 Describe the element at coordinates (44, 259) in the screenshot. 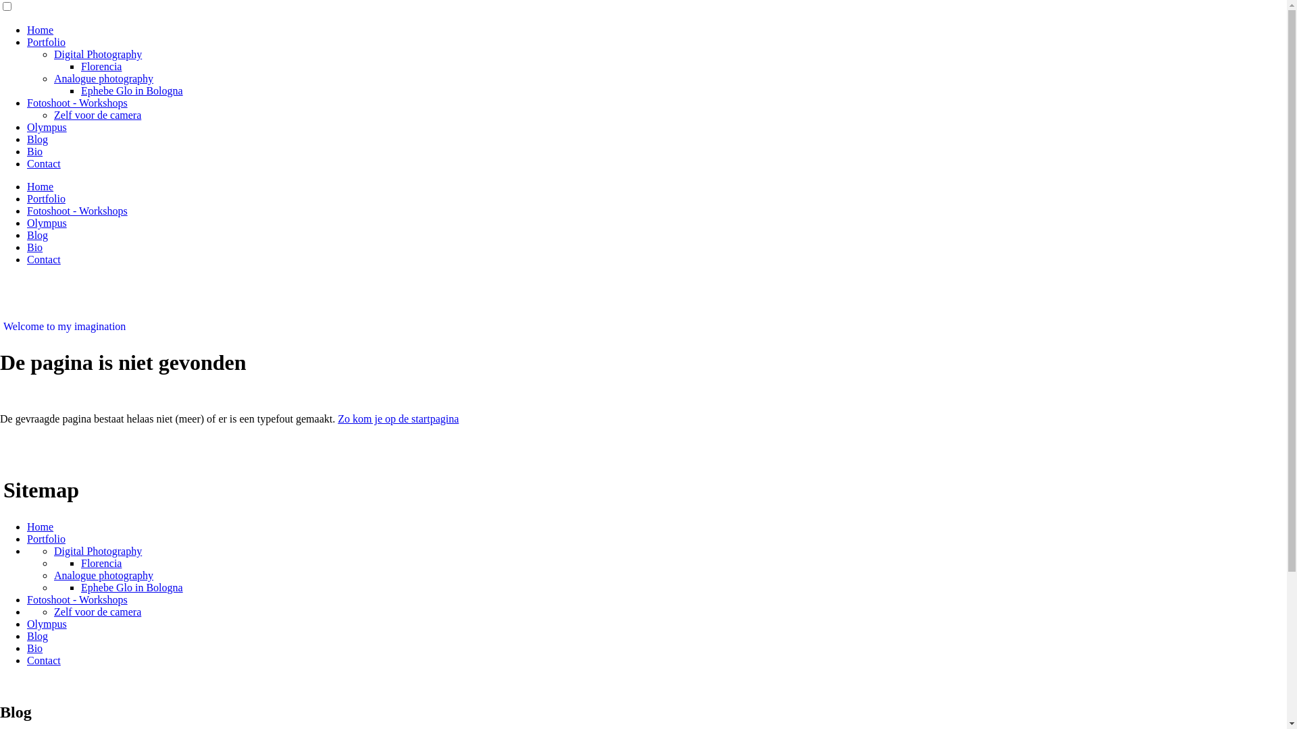

I see `Contact` at that location.